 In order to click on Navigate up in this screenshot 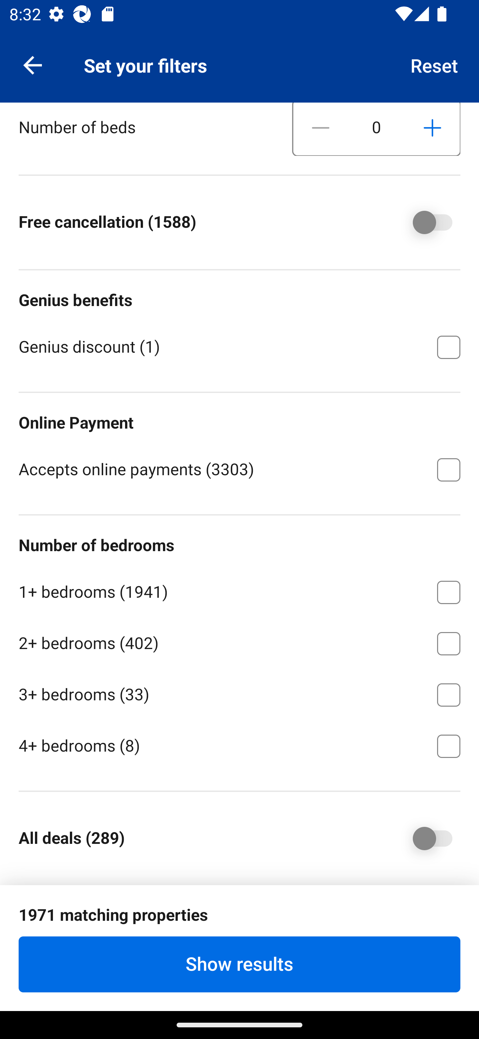, I will do `click(33, 65)`.